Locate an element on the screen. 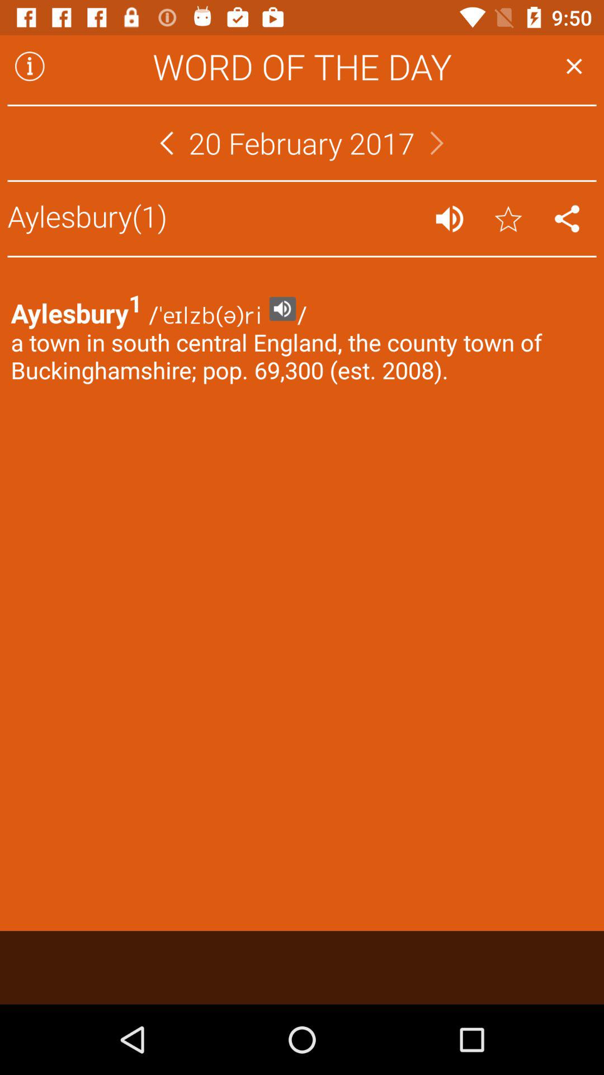 The height and width of the screenshot is (1075, 604). choose app next to 20 february 2017 item is located at coordinates (167, 143).